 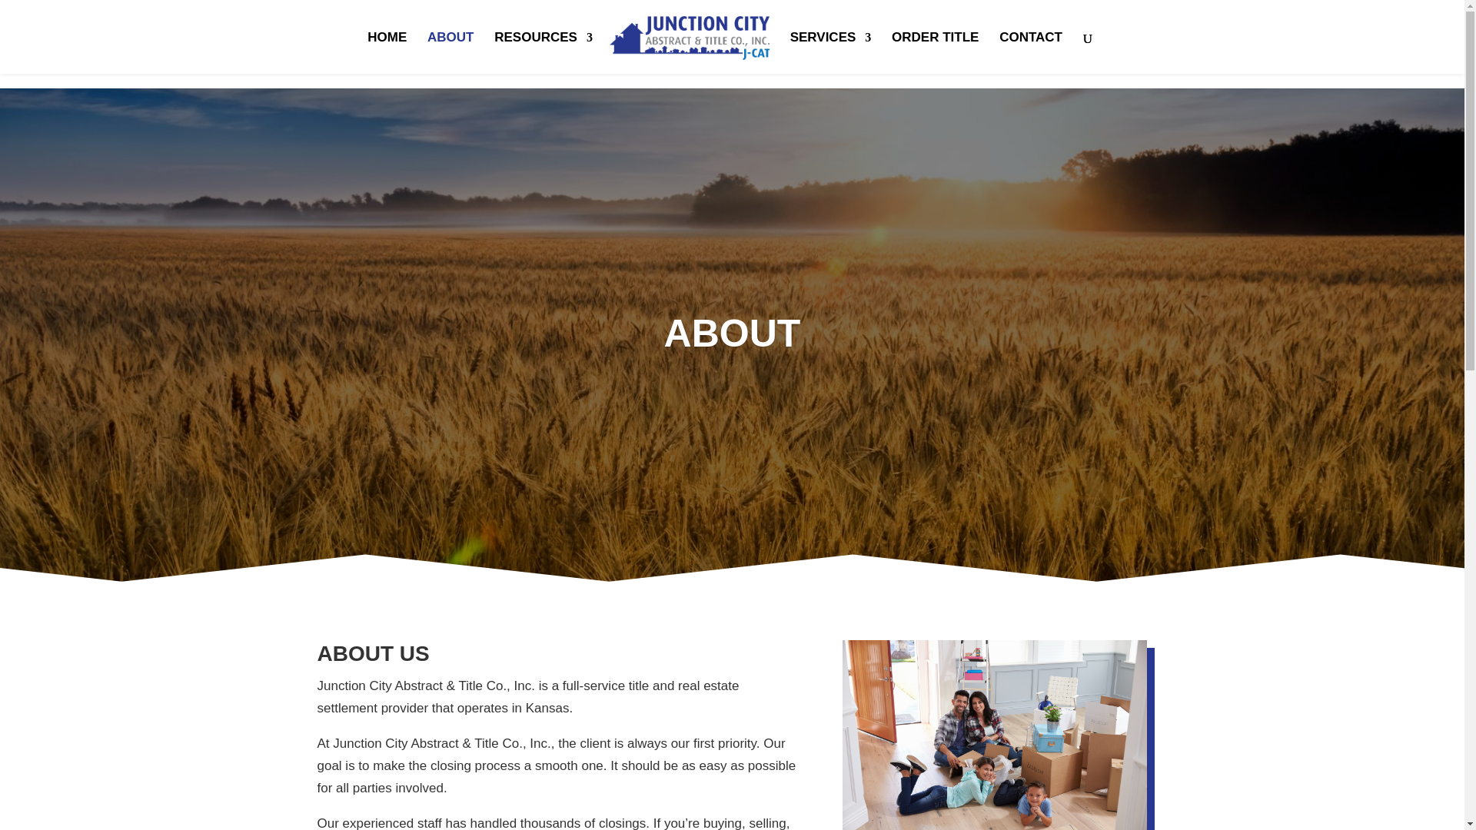 What do you see at coordinates (830, 48) in the screenshot?
I see `SERVICES` at bounding box center [830, 48].